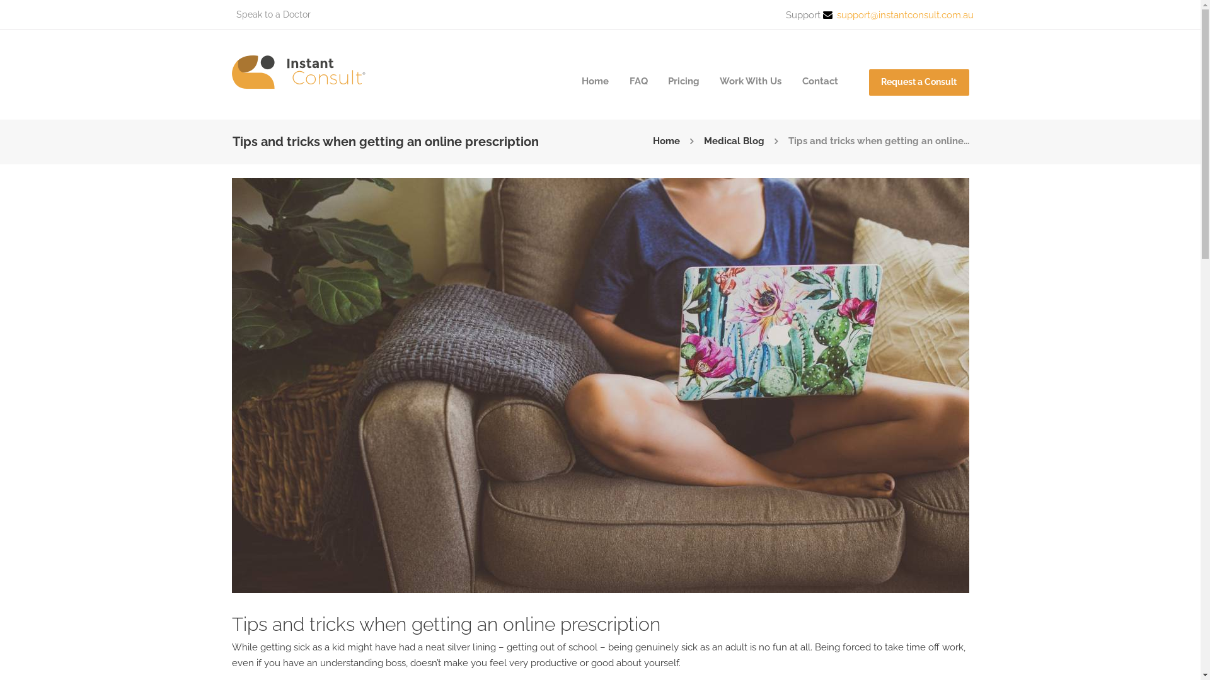 Image resolution: width=1210 pixels, height=680 pixels. What do you see at coordinates (905, 14) in the screenshot?
I see `support@instantconsult.com.au` at bounding box center [905, 14].